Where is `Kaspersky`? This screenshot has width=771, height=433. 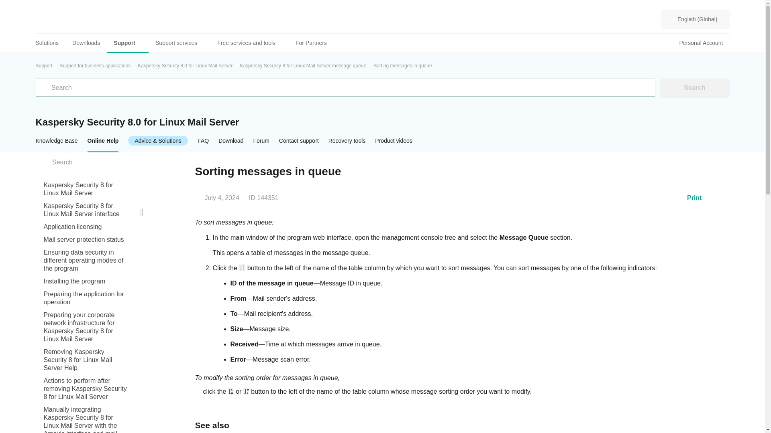
Kaspersky is located at coordinates (65, 19).